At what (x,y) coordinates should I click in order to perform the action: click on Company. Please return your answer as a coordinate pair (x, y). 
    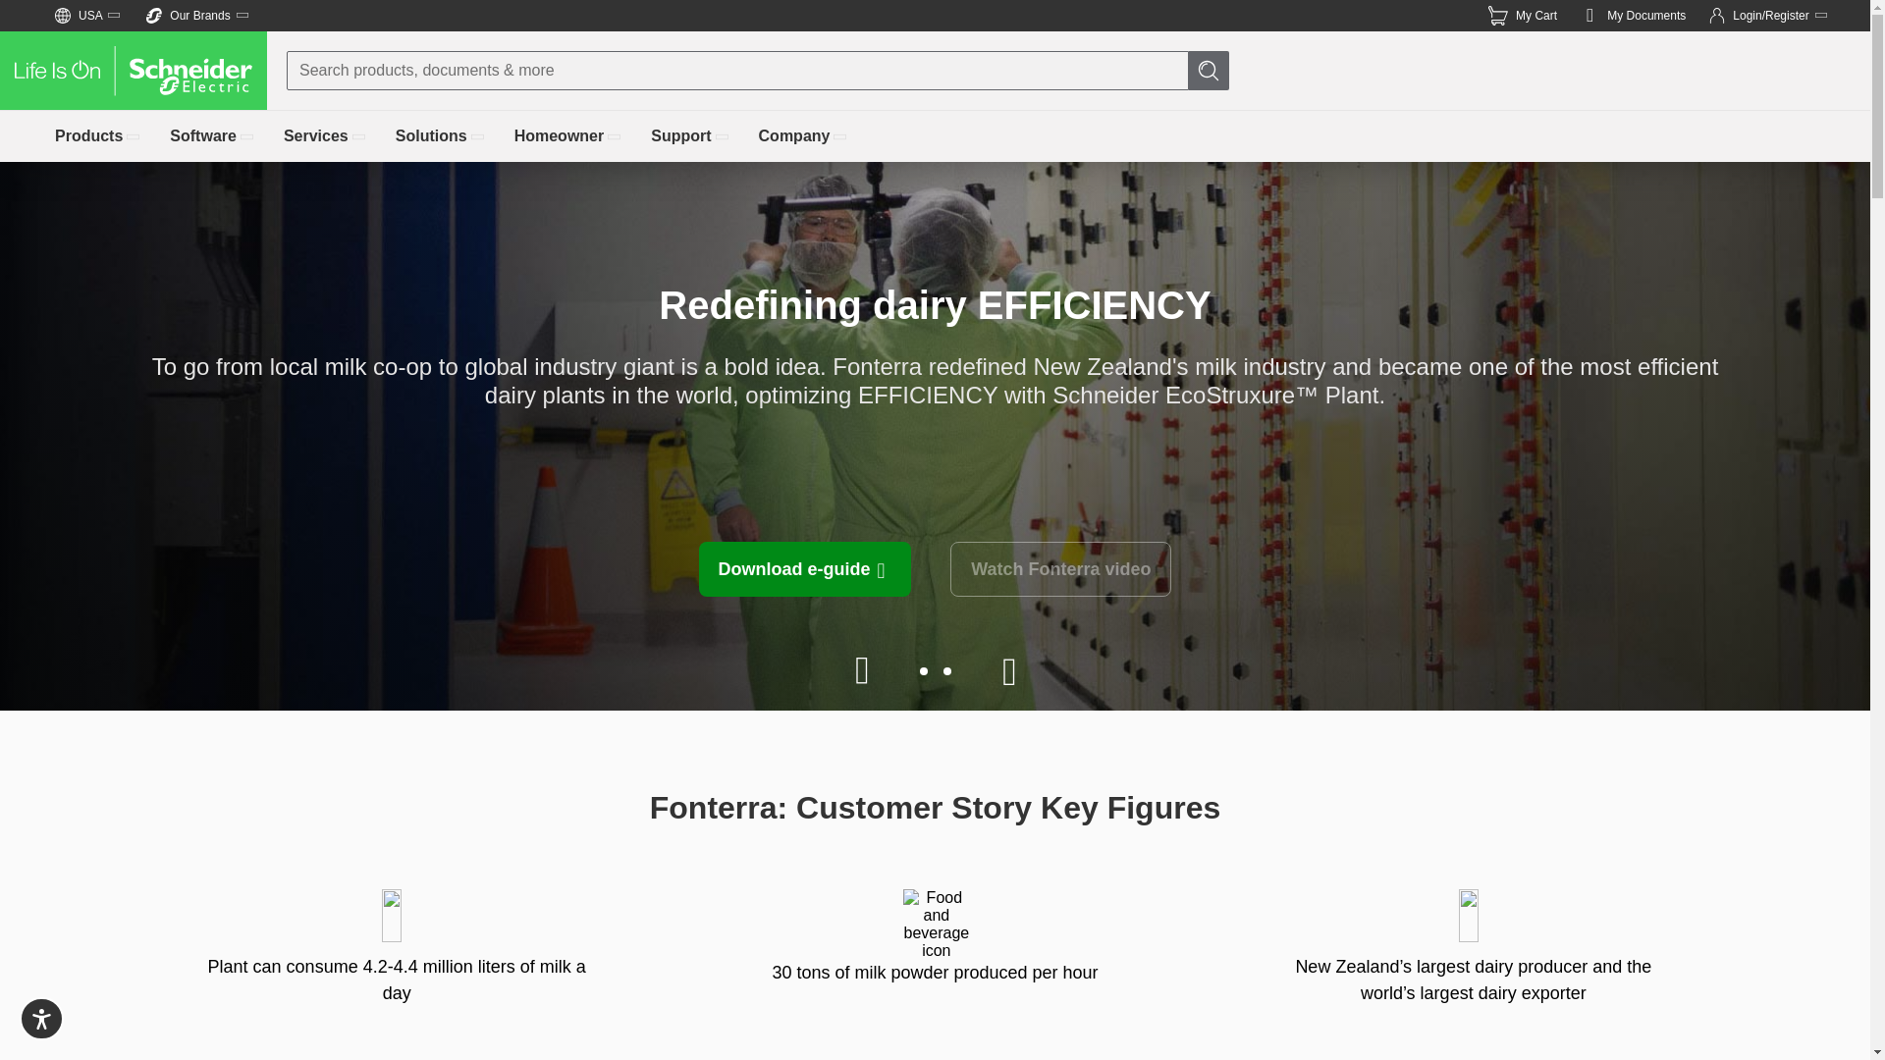
    Looking at the image, I should click on (804, 136).